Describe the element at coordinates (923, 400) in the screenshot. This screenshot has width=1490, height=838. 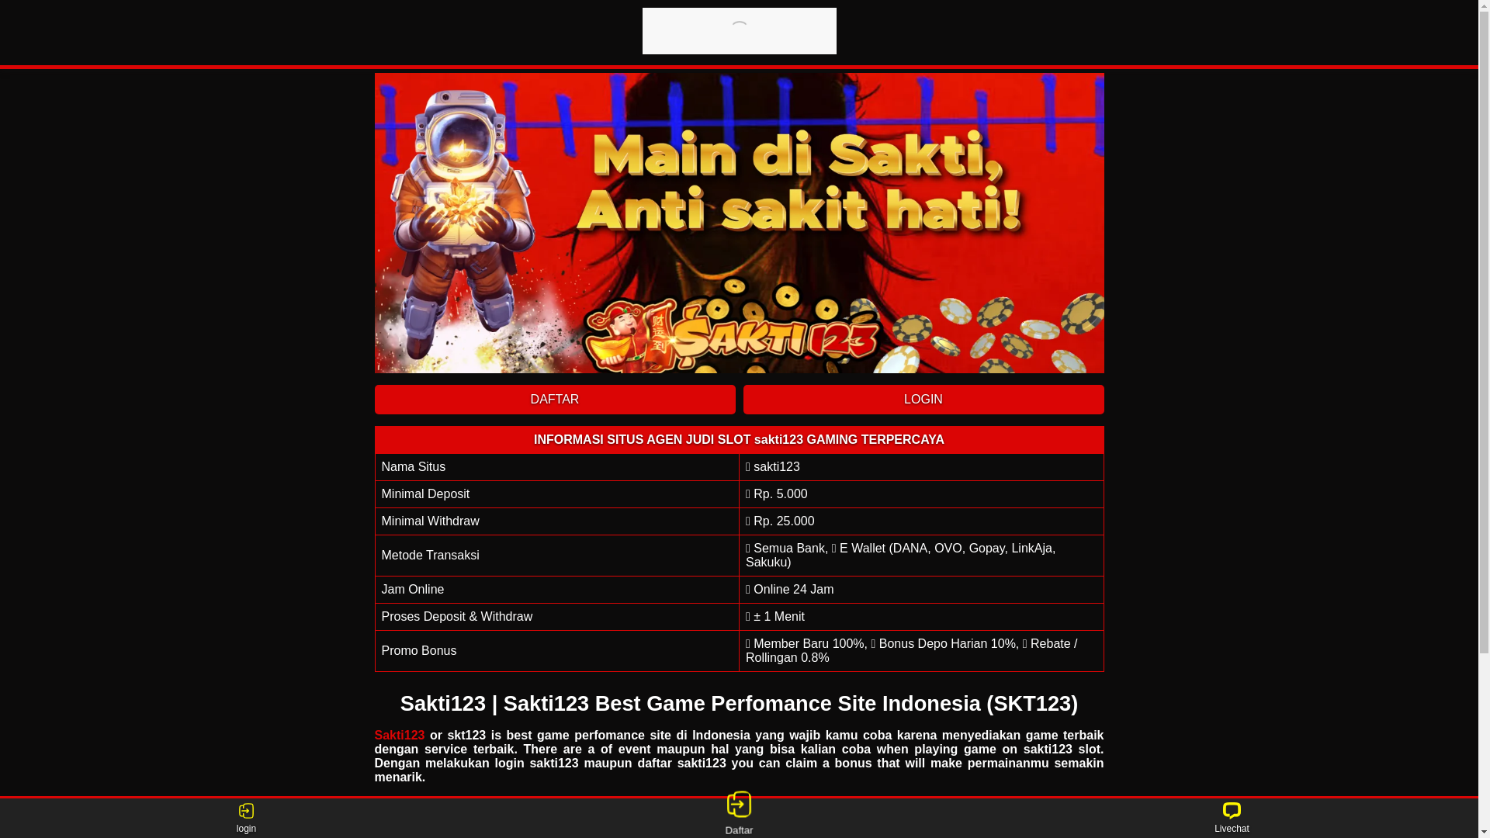
I see `LOGIN` at that location.